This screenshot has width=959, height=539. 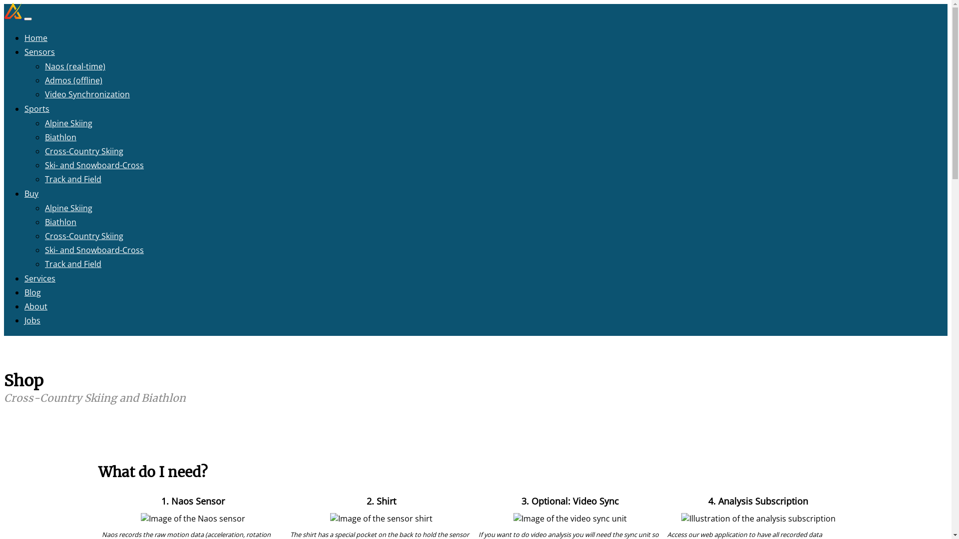 I want to click on Biathlon, so click(x=61, y=137).